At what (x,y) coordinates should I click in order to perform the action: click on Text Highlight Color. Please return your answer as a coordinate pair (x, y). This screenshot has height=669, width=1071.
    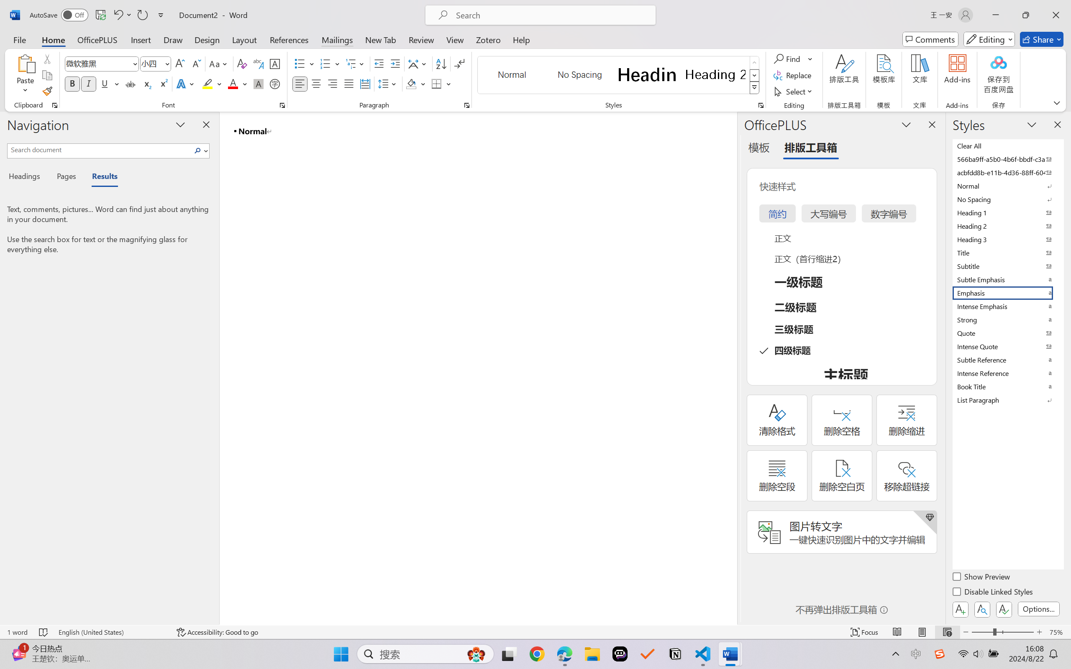
    Looking at the image, I should click on (212, 84).